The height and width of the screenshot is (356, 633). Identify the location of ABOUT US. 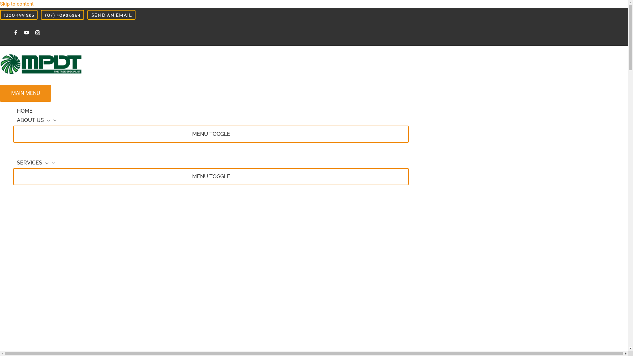
(211, 121).